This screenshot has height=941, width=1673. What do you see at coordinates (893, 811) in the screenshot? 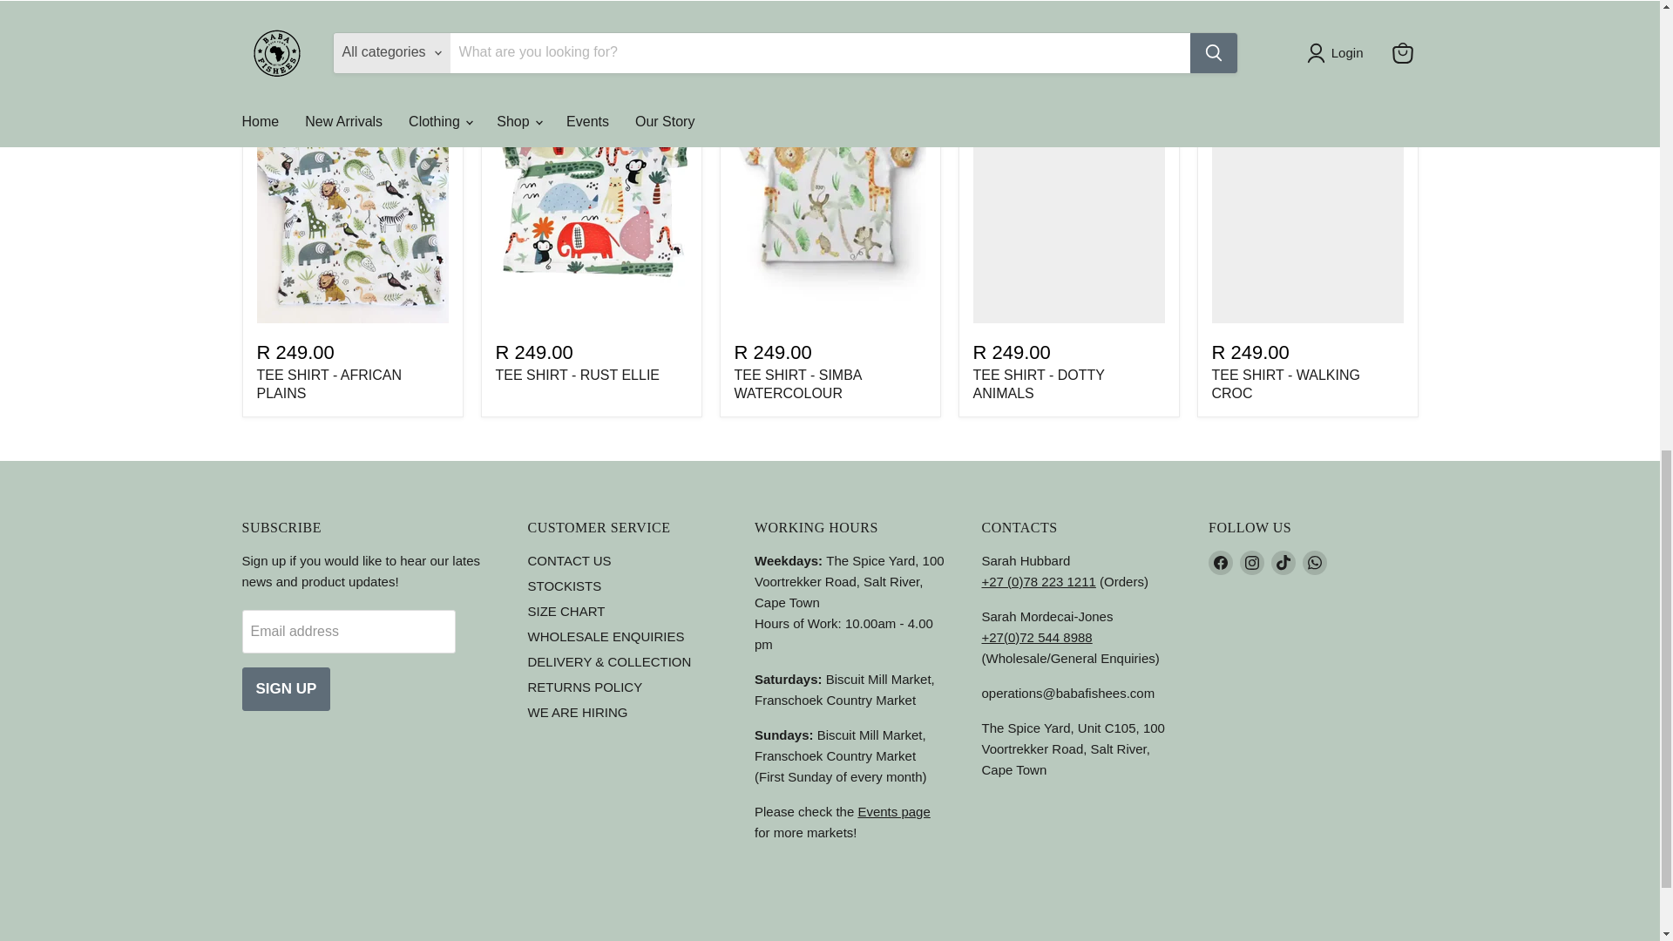
I see `EVENTS CALENDAR` at bounding box center [893, 811].